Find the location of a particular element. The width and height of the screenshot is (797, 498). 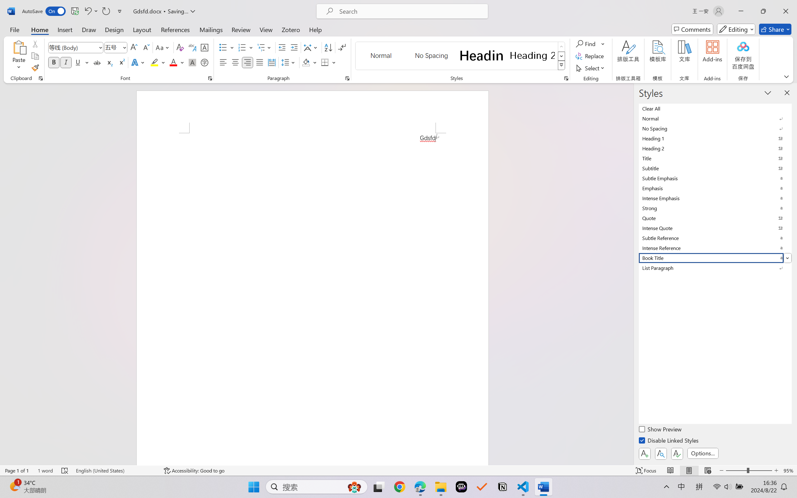

Font Color is located at coordinates (177, 62).